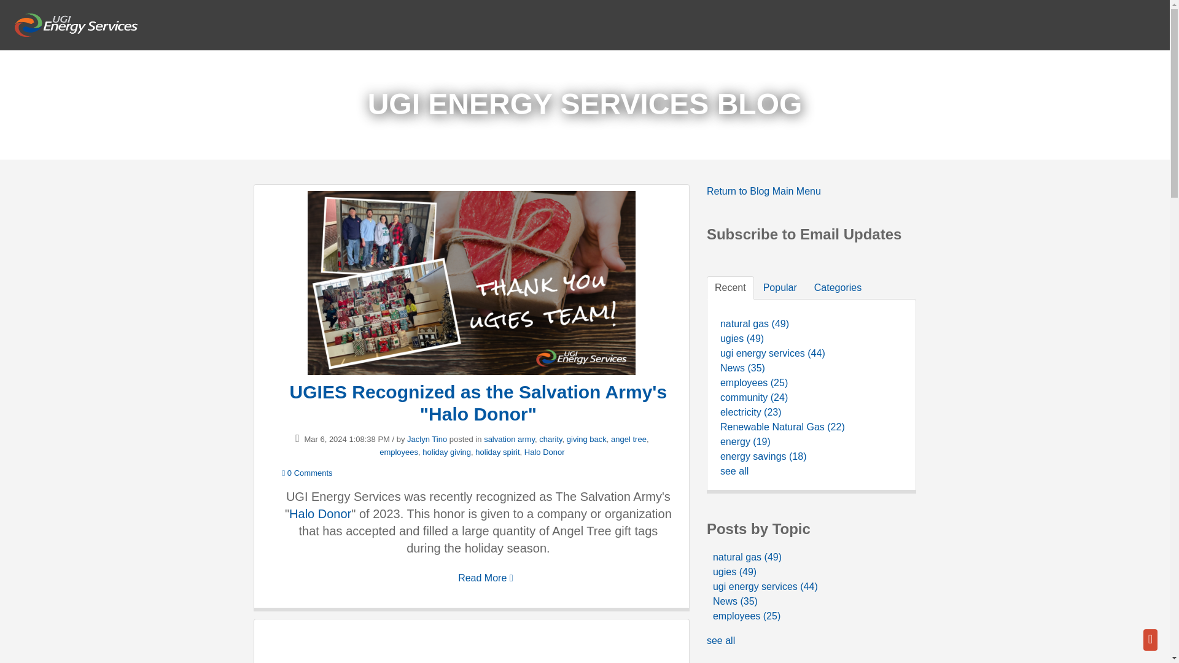 This screenshot has height=663, width=1179. What do you see at coordinates (76, 25) in the screenshot?
I see `UGI Energy Services logo` at bounding box center [76, 25].